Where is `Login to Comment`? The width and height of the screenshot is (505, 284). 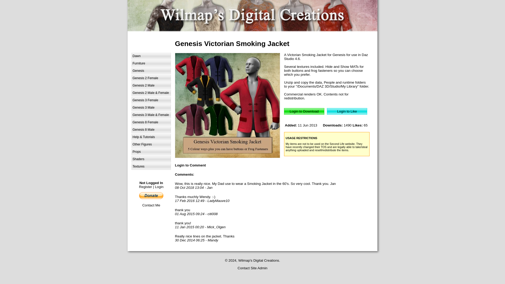
Login to Comment is located at coordinates (190, 165).